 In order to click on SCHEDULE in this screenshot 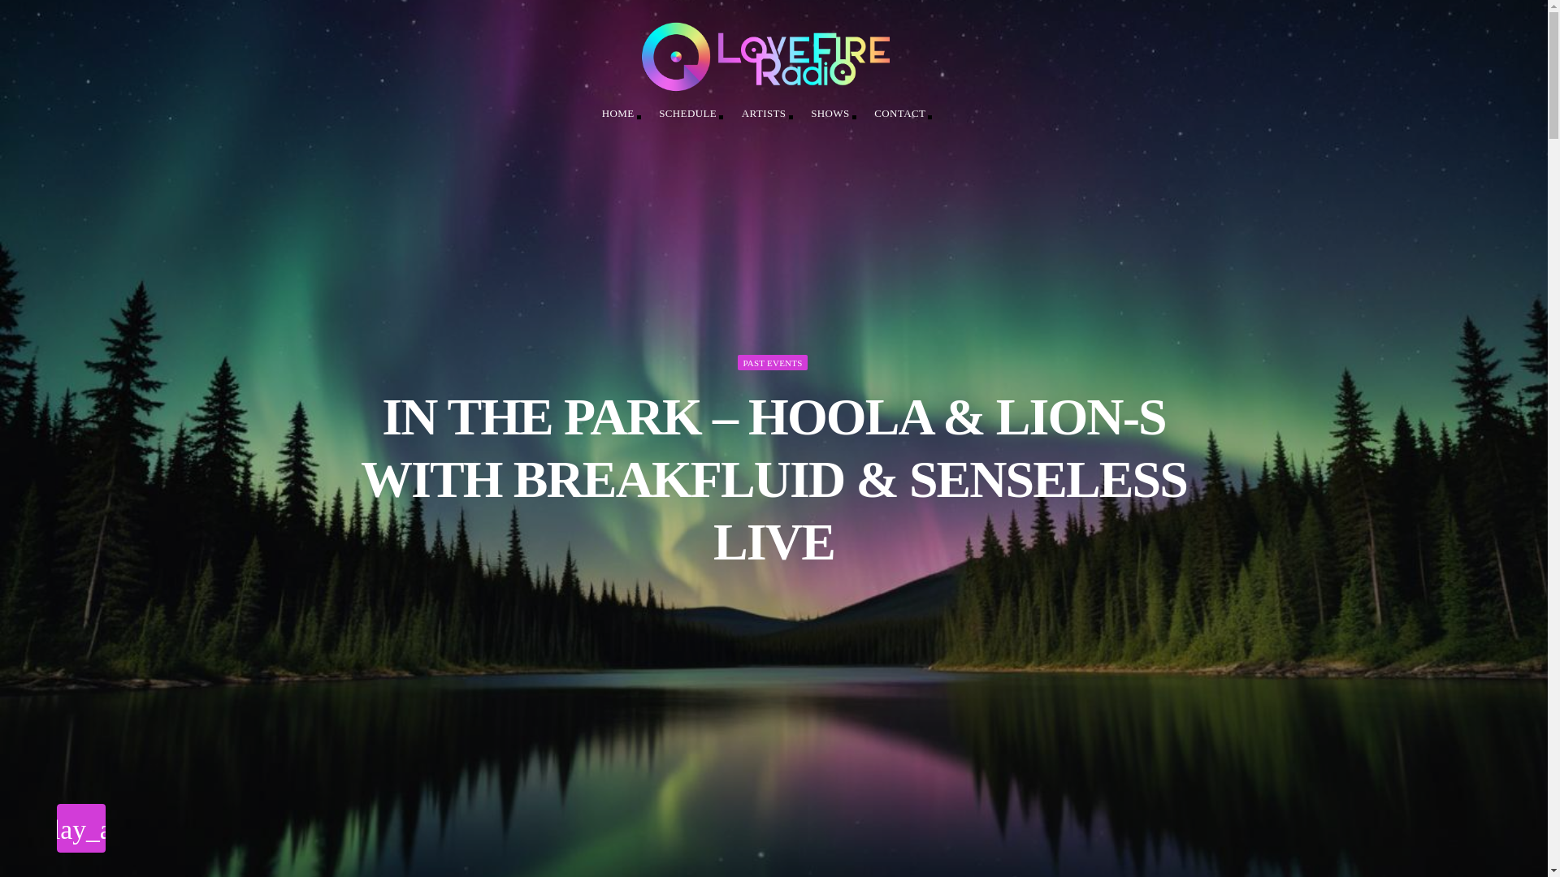, I will do `click(689, 113)`.